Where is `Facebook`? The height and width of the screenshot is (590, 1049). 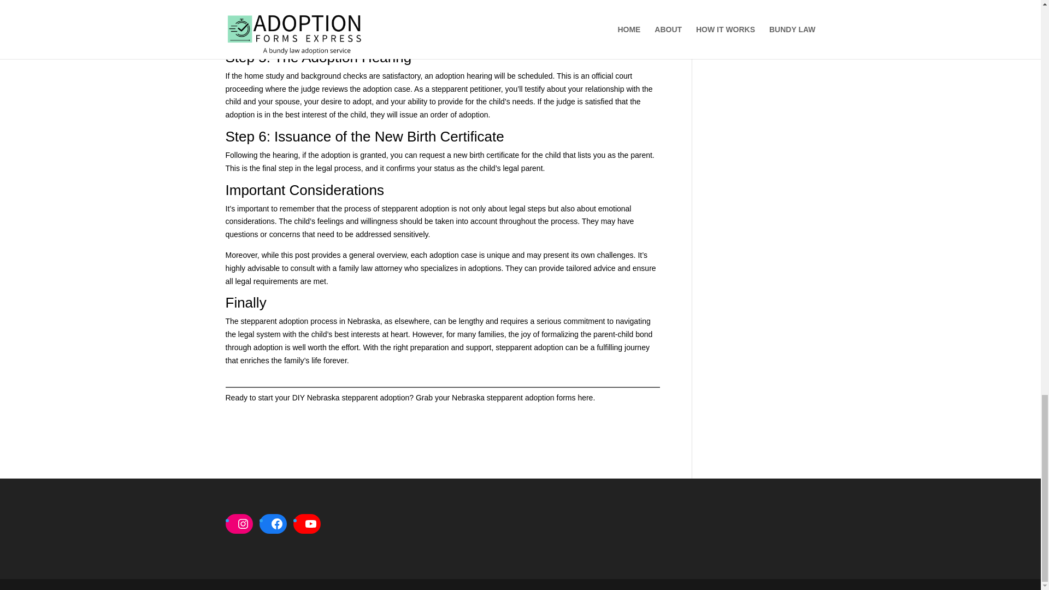 Facebook is located at coordinates (276, 523).